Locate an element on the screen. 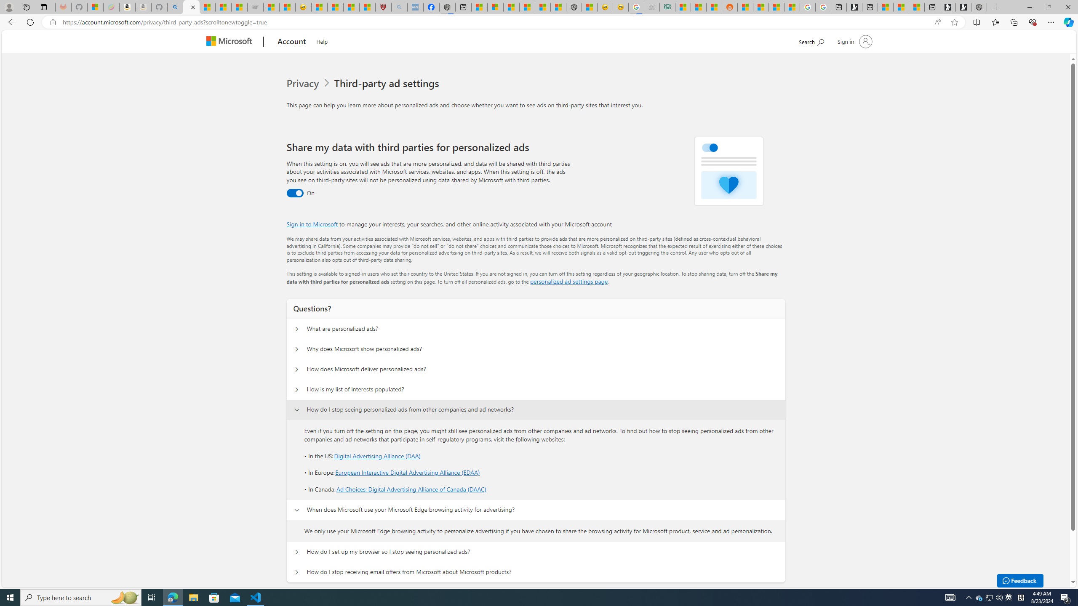 Image resolution: width=1078 pixels, height=606 pixels. Search Microsoft.com is located at coordinates (811, 40).